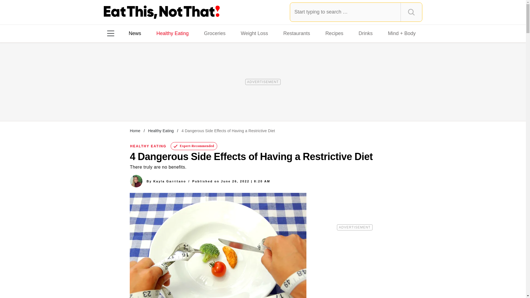  What do you see at coordinates (135, 33) in the screenshot?
I see `News` at bounding box center [135, 33].